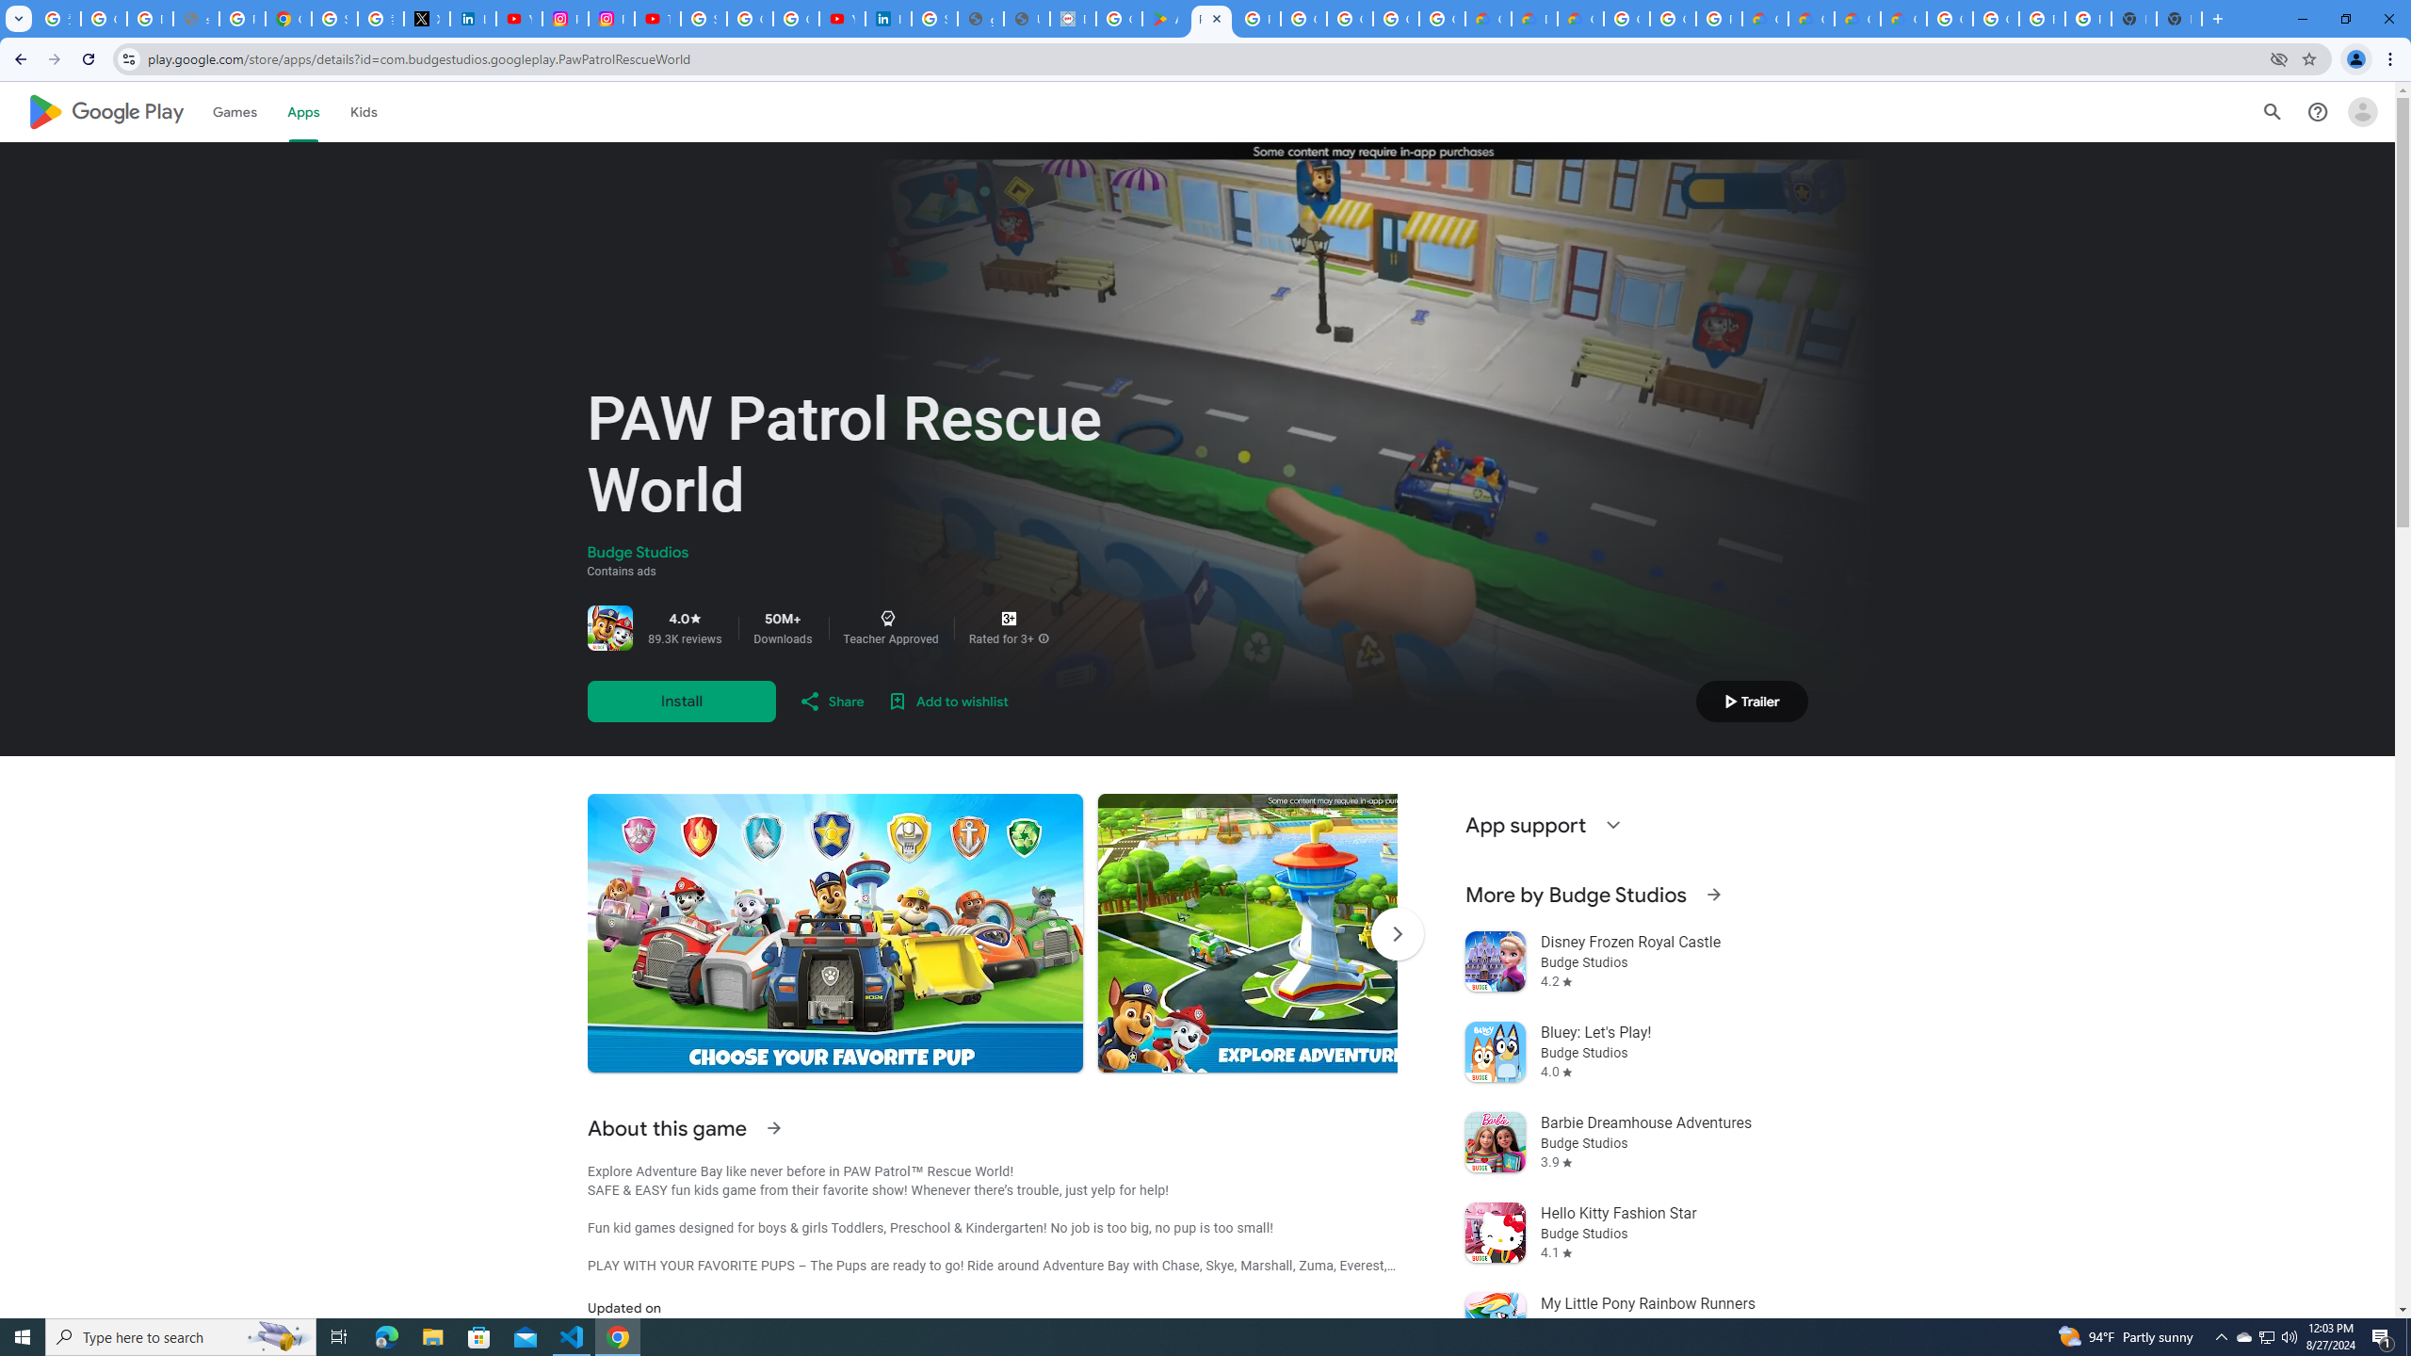  What do you see at coordinates (638, 553) in the screenshot?
I see `Budge Studios` at bounding box center [638, 553].